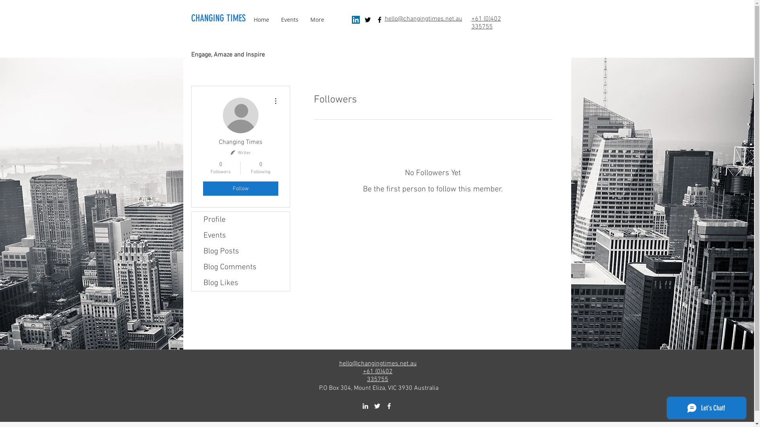  I want to click on Log In, so click(543, 31).